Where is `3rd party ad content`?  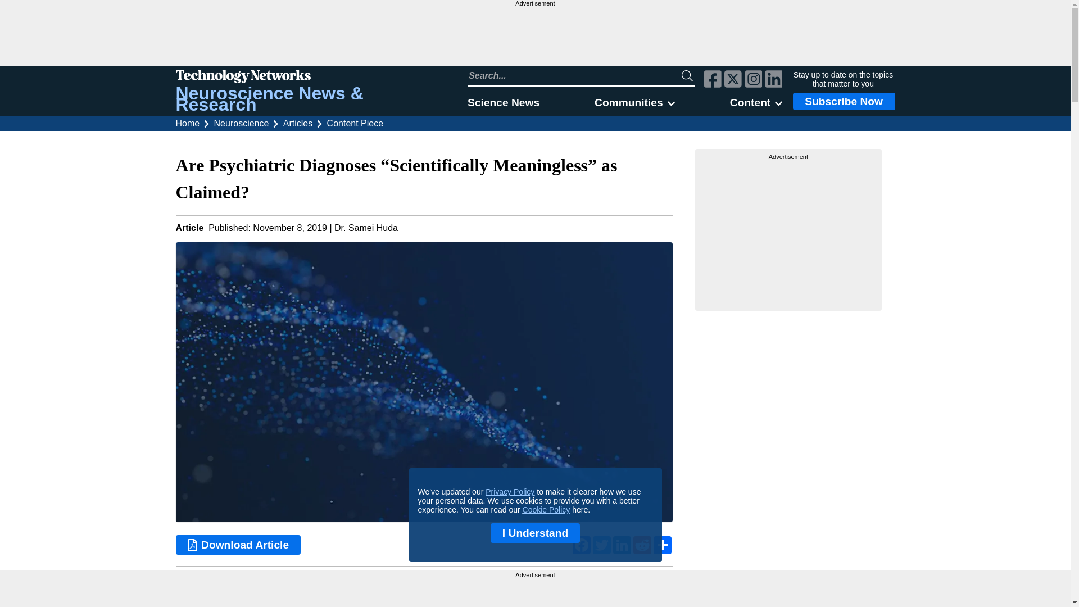 3rd party ad content is located at coordinates (535, 592).